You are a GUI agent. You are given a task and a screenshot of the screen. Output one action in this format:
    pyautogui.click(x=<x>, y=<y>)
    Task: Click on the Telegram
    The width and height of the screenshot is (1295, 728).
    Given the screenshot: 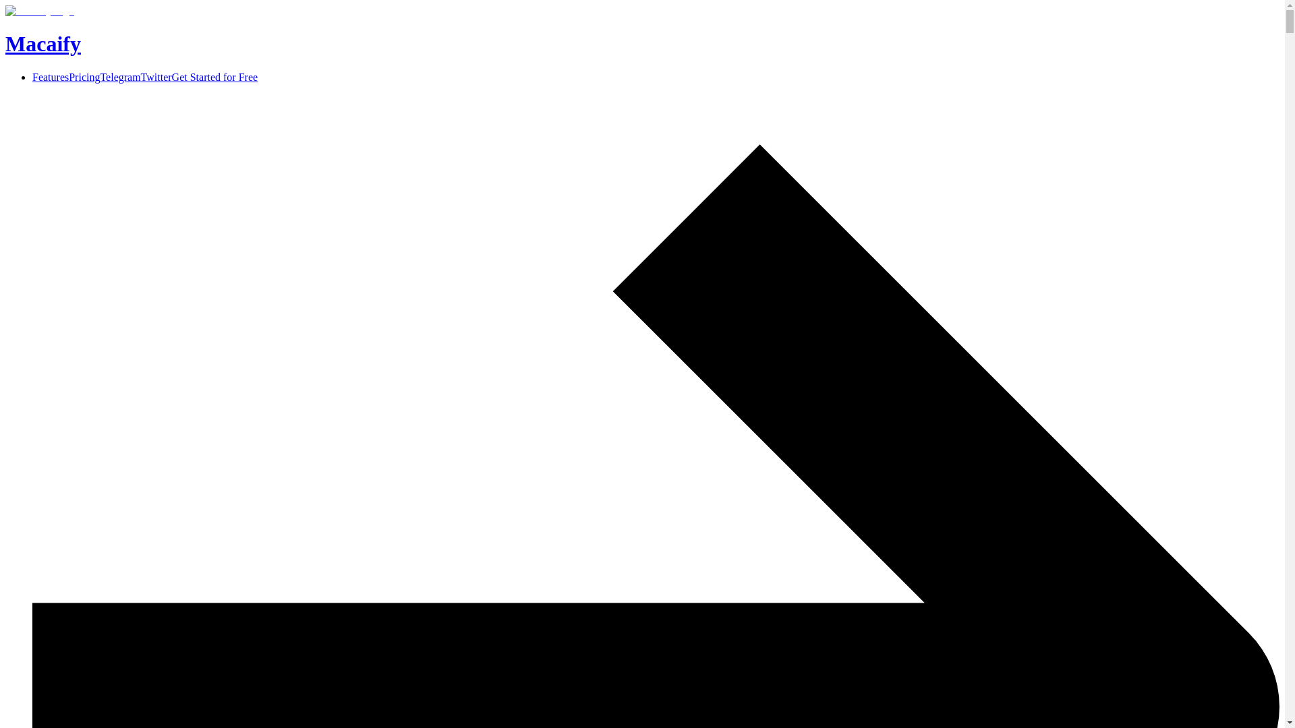 What is the action you would take?
    pyautogui.click(x=119, y=77)
    